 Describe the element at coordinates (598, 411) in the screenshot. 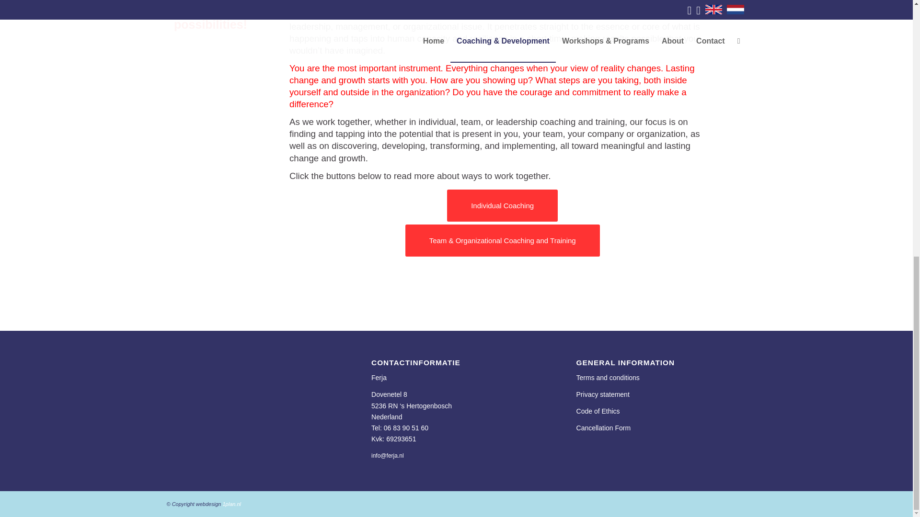

I see `Code of Ethics` at that location.